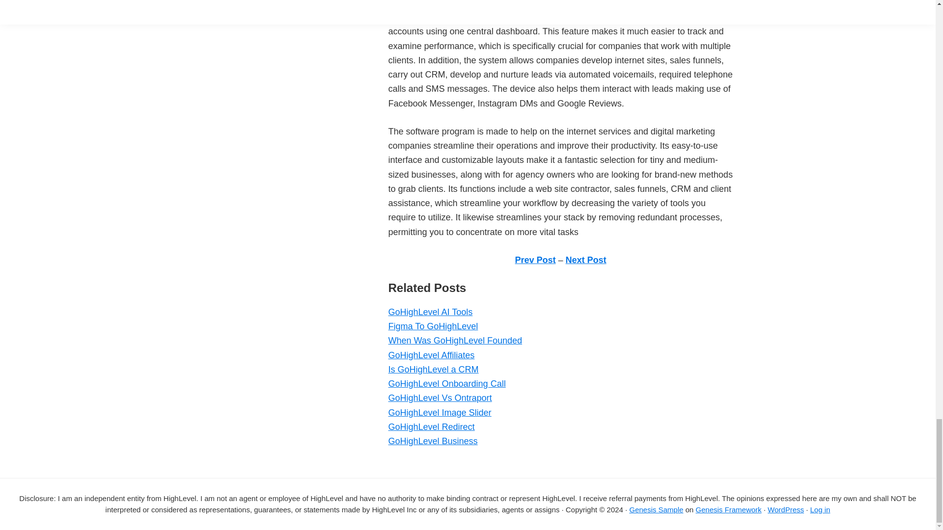 The height and width of the screenshot is (530, 943). I want to click on Figma To GoHighLevel, so click(433, 326).